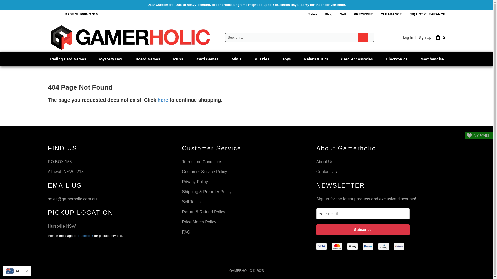  Describe the element at coordinates (287, 59) in the screenshot. I see `Toys` at that location.